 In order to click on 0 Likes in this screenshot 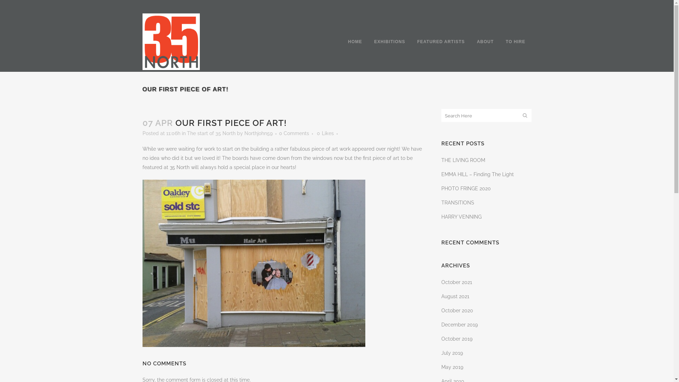, I will do `click(325, 133)`.